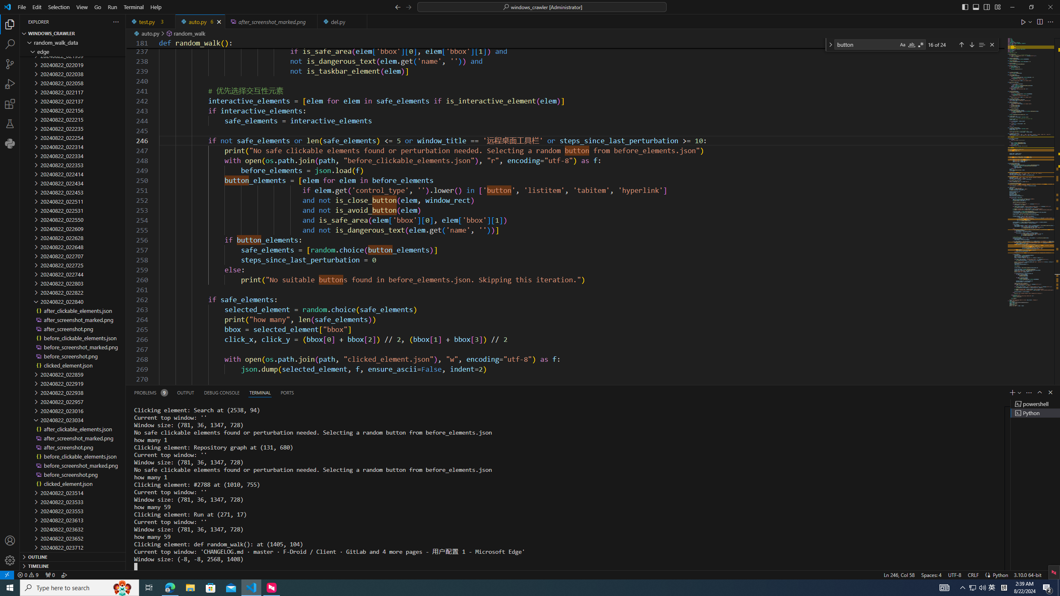 The image size is (1060, 596). Describe the element at coordinates (954, 574) in the screenshot. I see `UTF-8` at that location.